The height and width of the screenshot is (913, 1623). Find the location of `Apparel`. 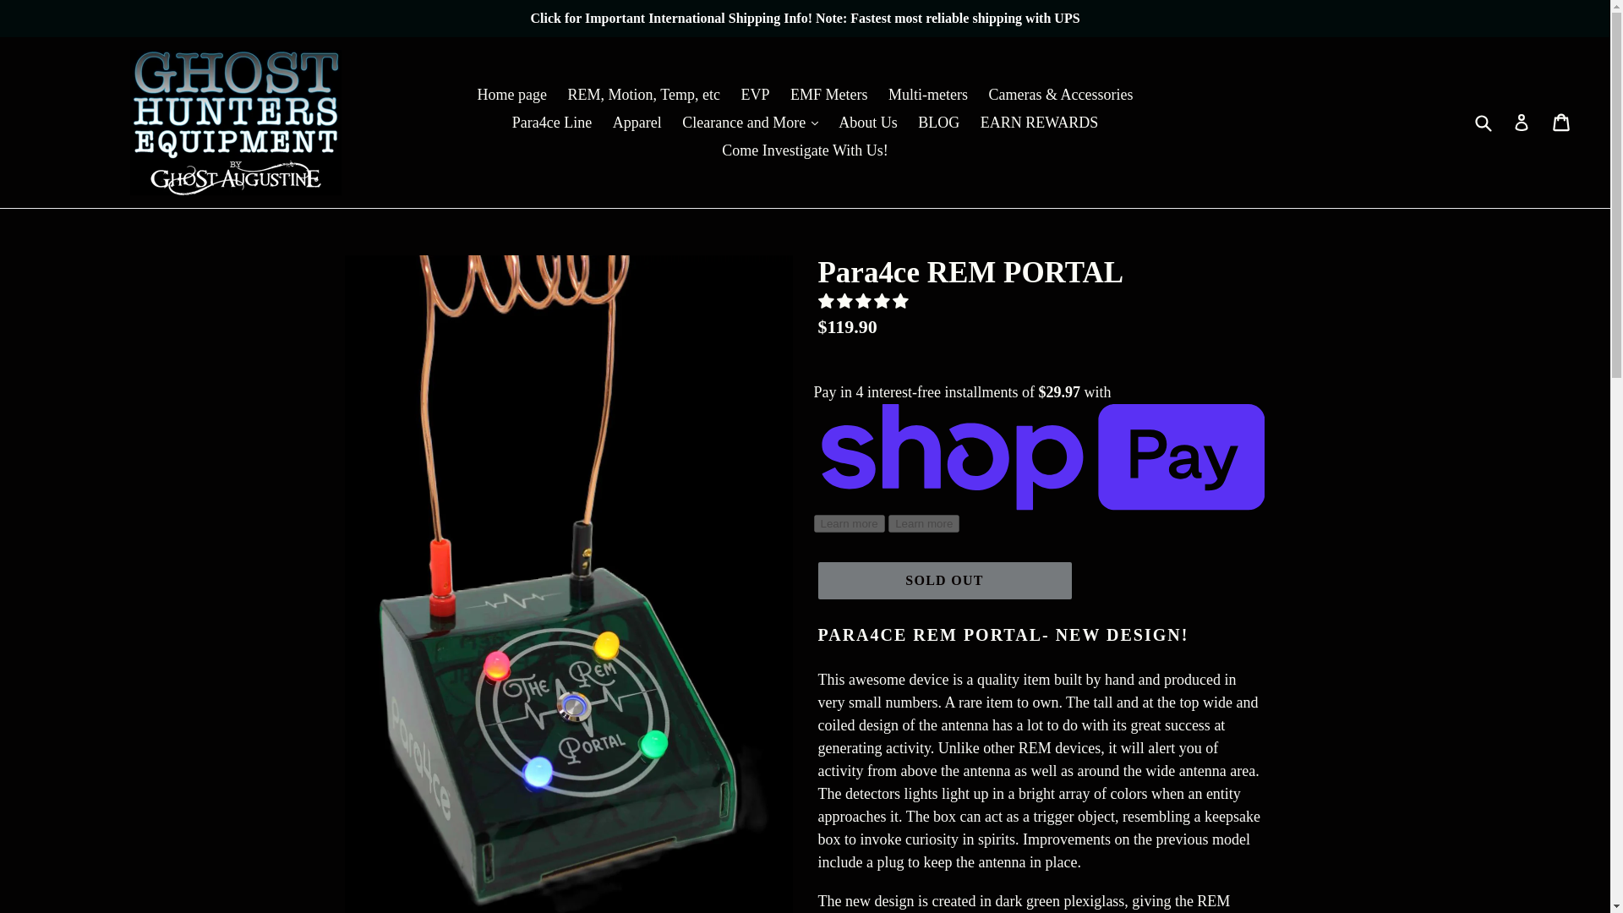

Apparel is located at coordinates (637, 122).